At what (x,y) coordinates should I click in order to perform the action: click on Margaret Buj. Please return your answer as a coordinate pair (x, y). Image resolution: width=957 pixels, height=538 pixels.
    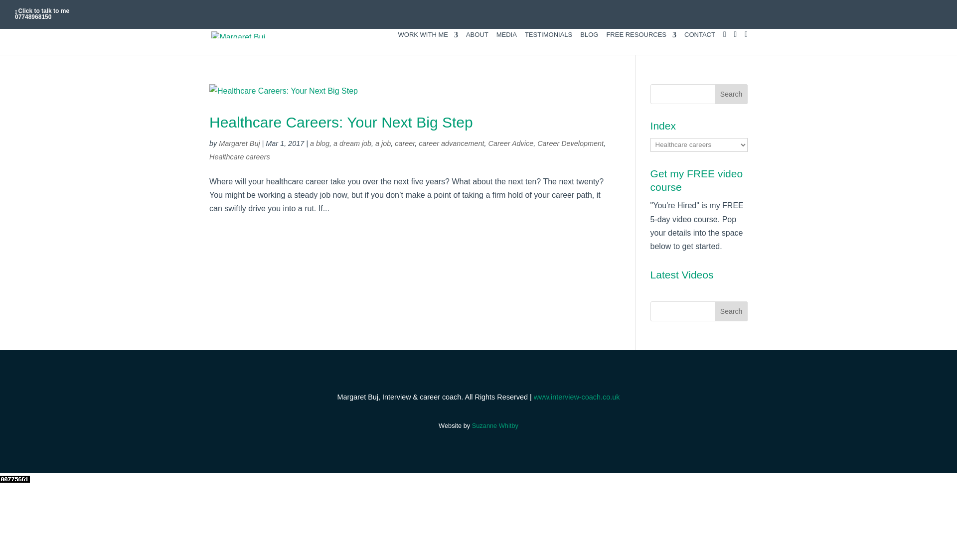
    Looking at the image, I should click on (239, 143).